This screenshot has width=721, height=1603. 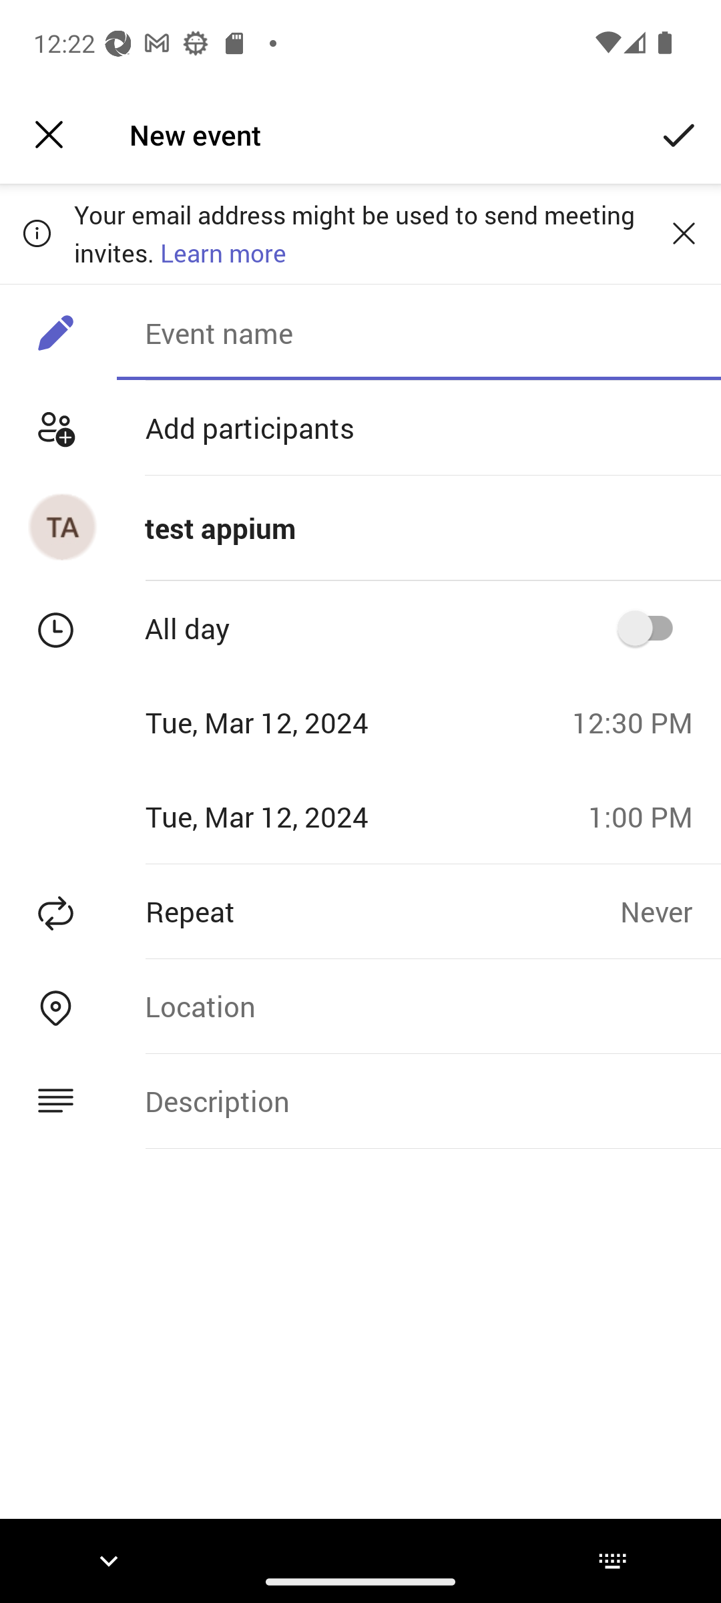 What do you see at coordinates (648, 816) in the screenshot?
I see `1:00 PM End time 1:00 PM` at bounding box center [648, 816].